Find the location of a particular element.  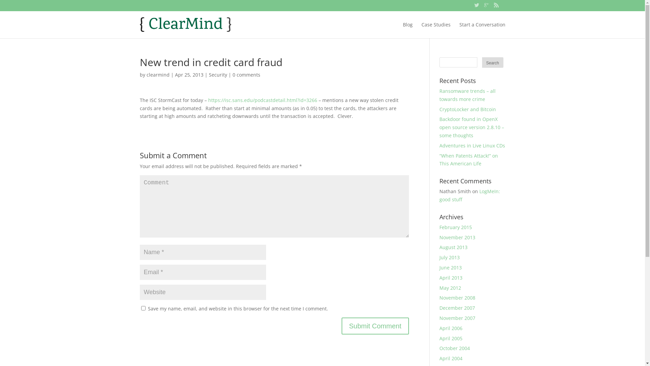

April 2004 is located at coordinates (451, 359).